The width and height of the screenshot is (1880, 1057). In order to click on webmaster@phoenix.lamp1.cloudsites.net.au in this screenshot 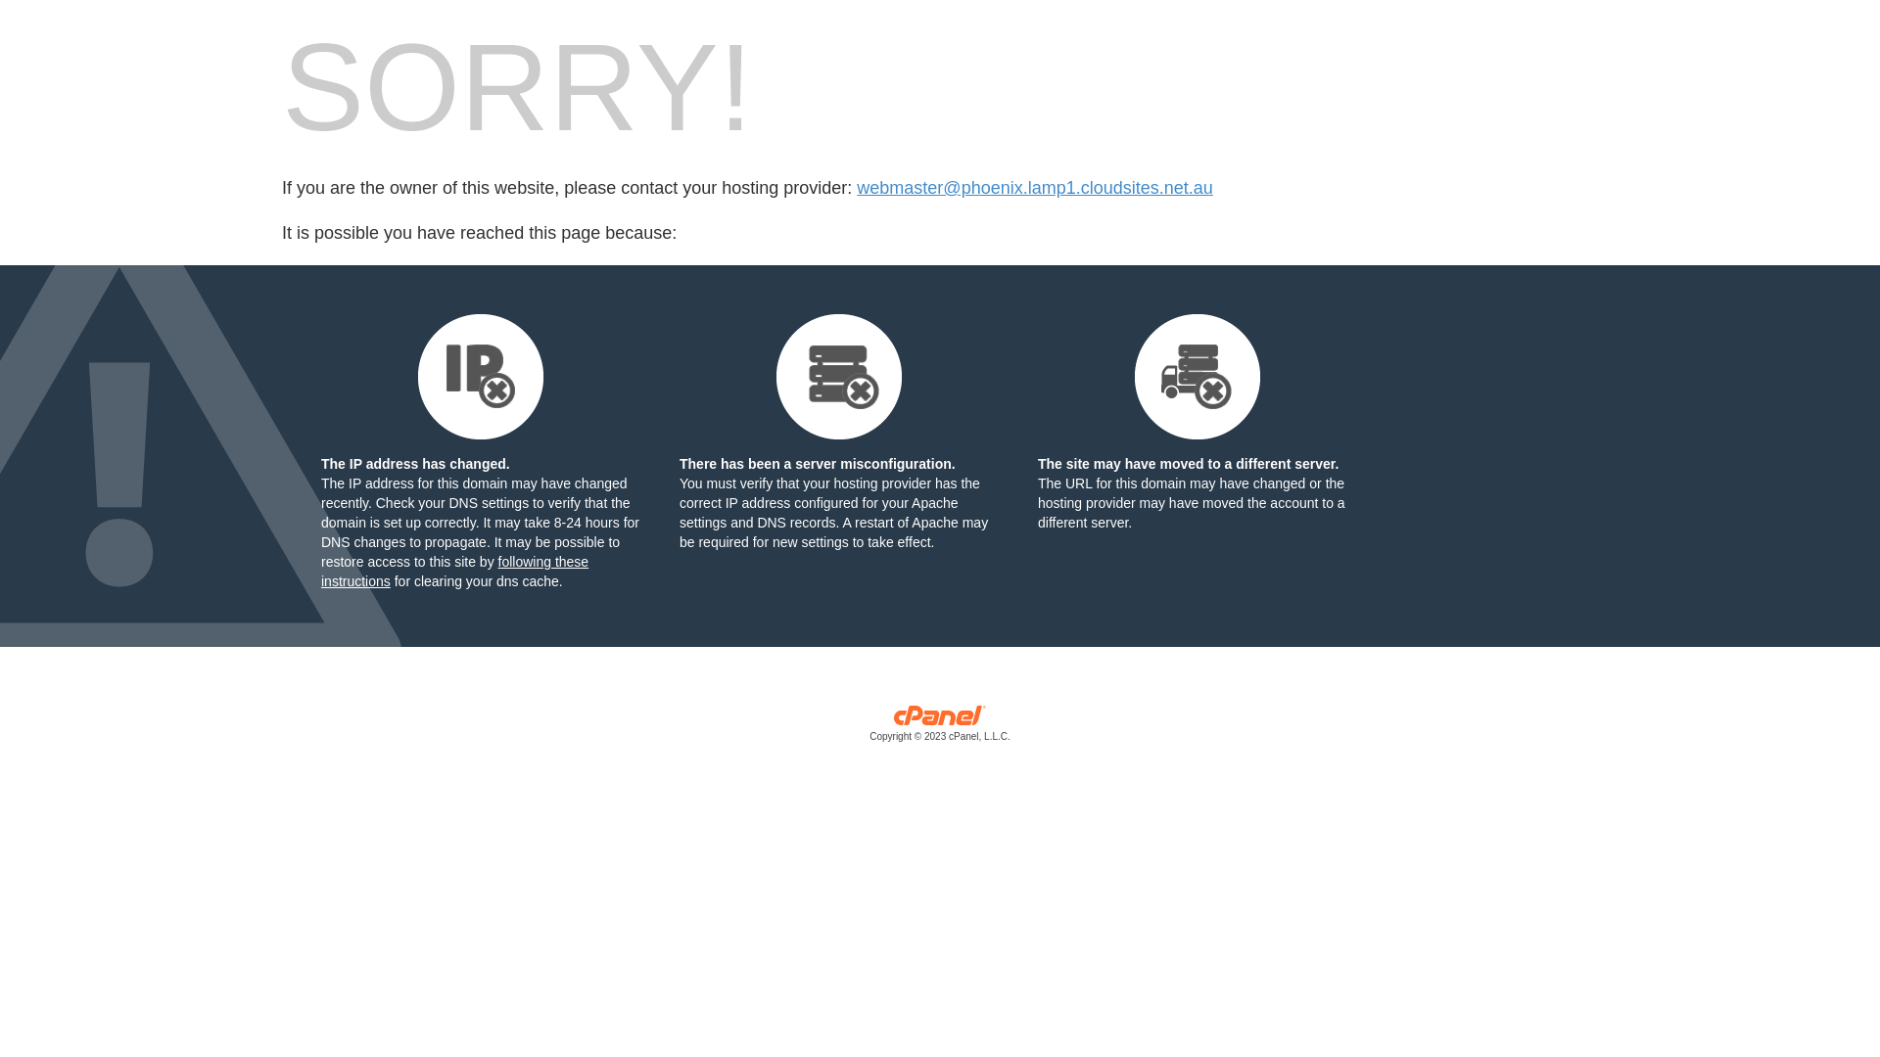, I will do `click(1034, 188)`.